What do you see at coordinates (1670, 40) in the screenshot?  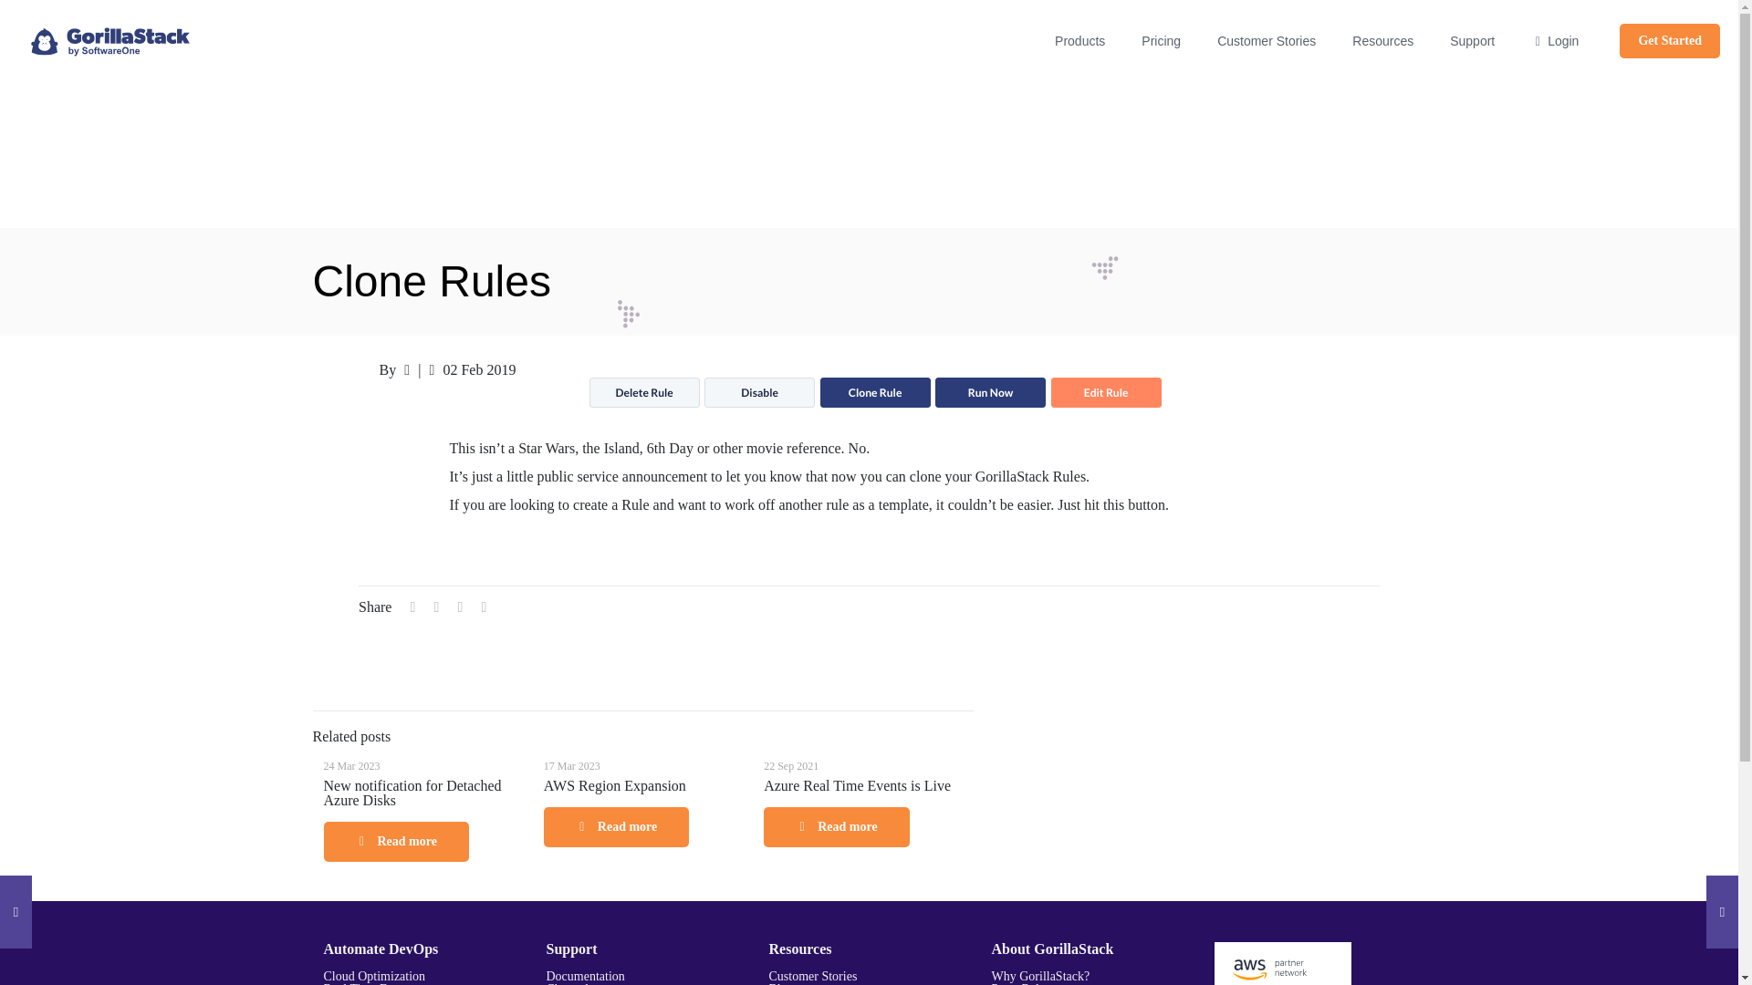 I see `Get Started` at bounding box center [1670, 40].